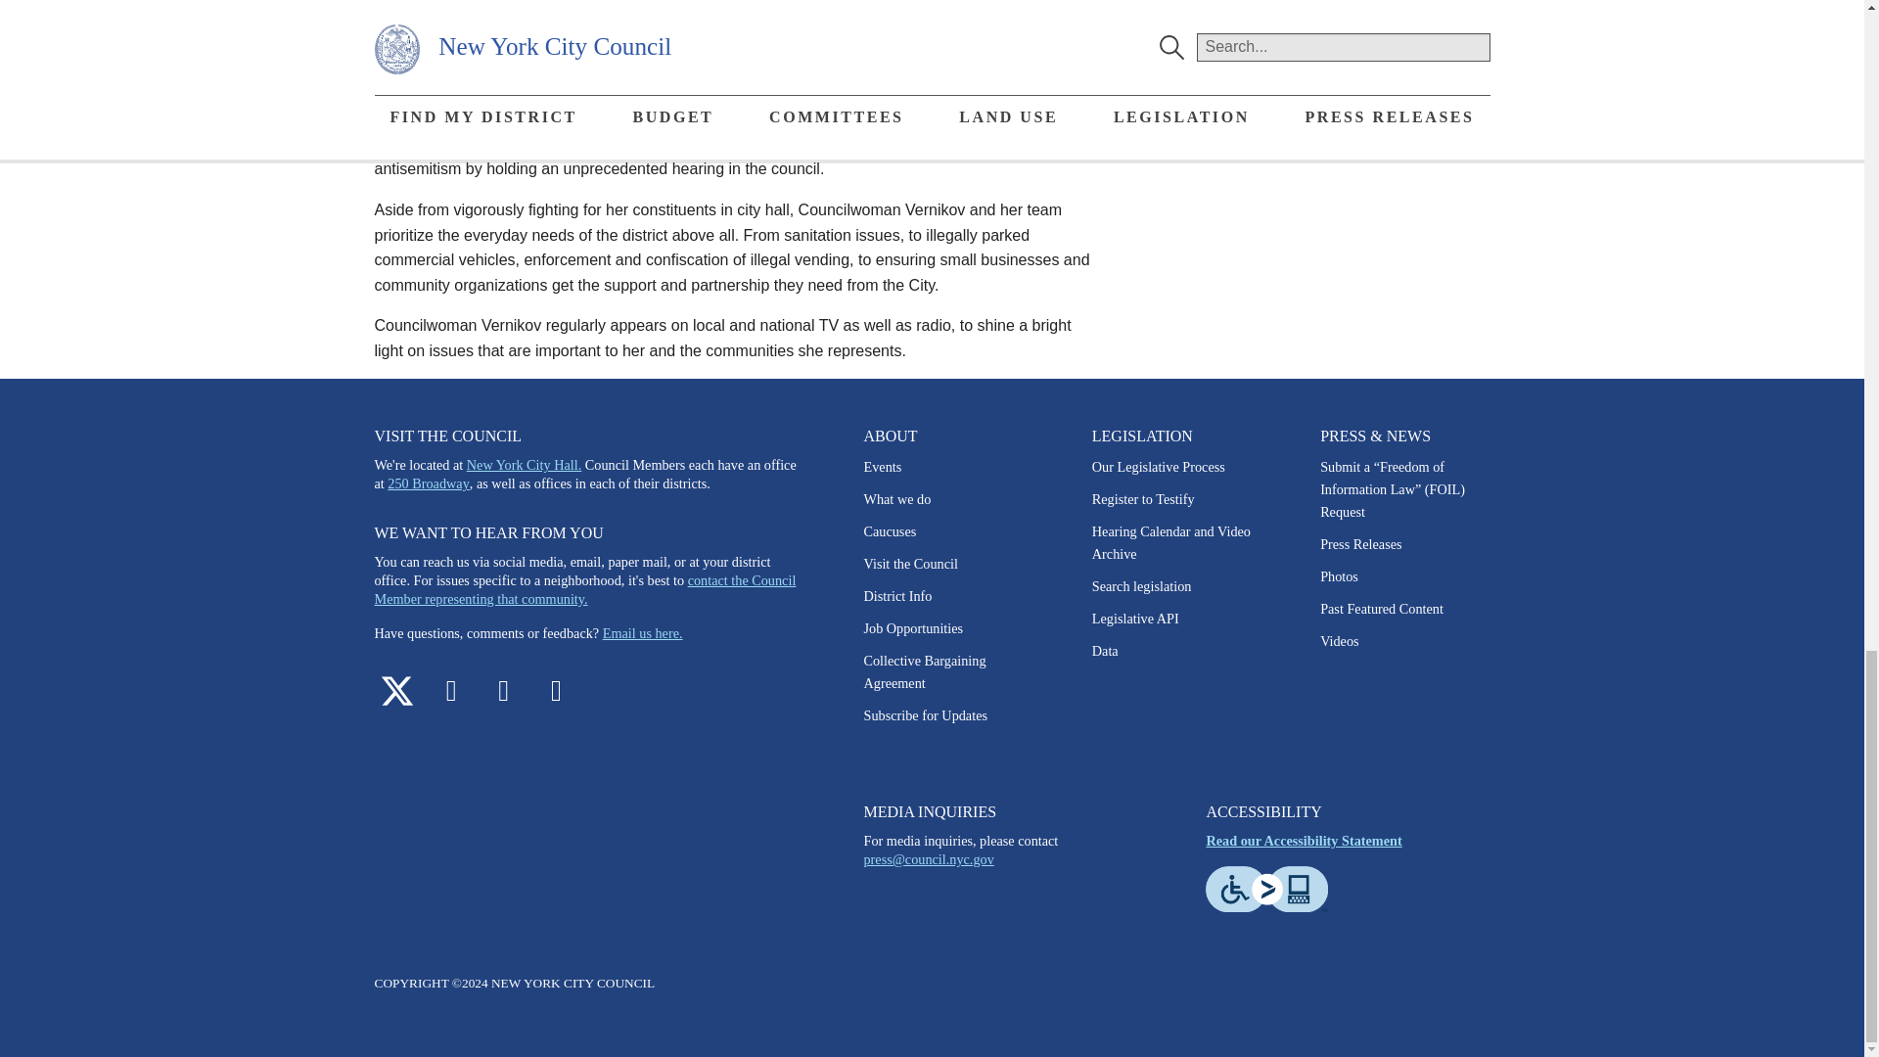 The height and width of the screenshot is (1057, 1879). Describe the element at coordinates (427, 483) in the screenshot. I see `250 Broadway` at that location.